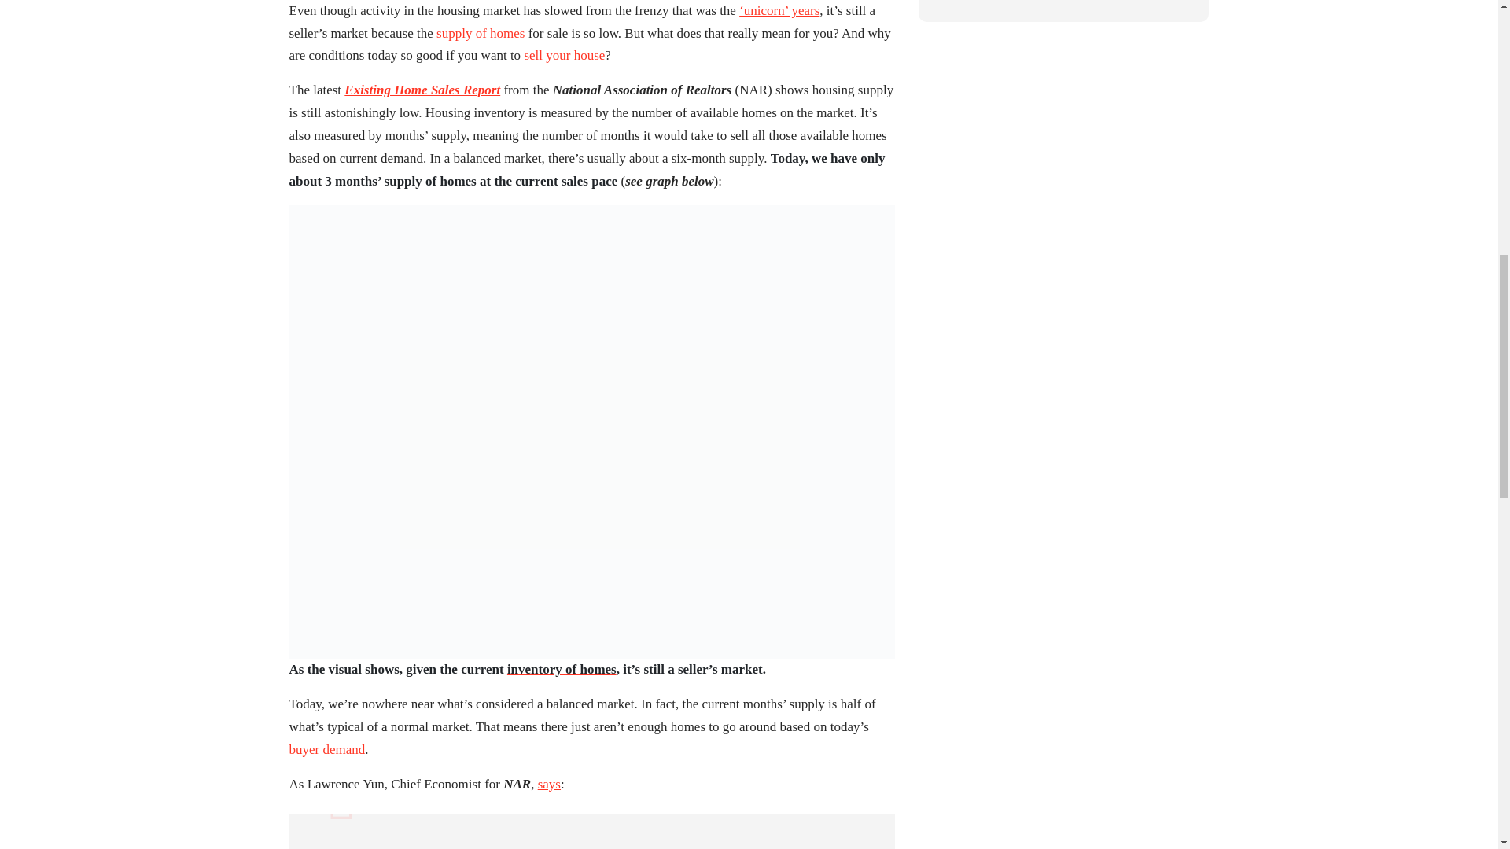 Image resolution: width=1510 pixels, height=849 pixels. Describe the element at coordinates (480, 35) in the screenshot. I see `supply of homes` at that location.